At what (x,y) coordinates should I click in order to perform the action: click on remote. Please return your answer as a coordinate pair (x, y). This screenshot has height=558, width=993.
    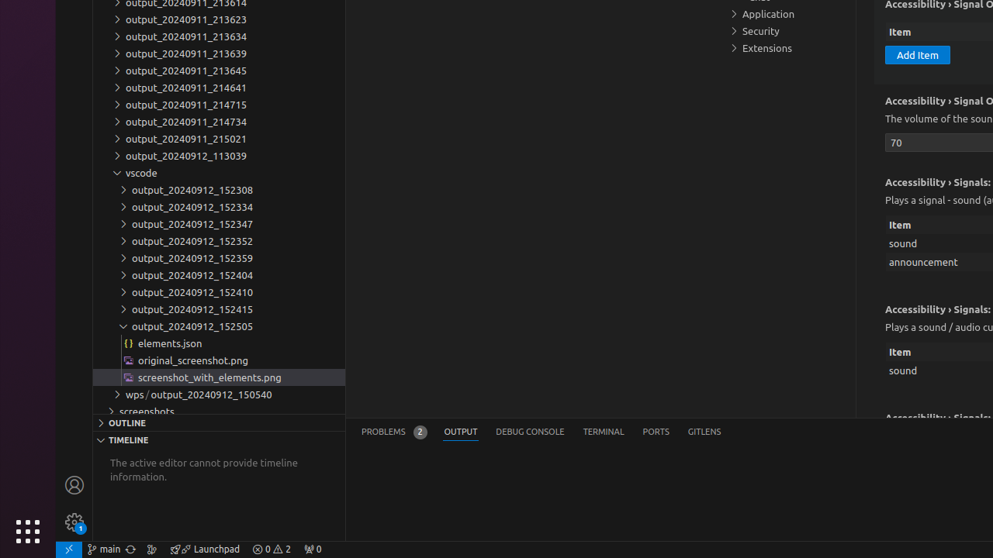
    Looking at the image, I should click on (69, 549).